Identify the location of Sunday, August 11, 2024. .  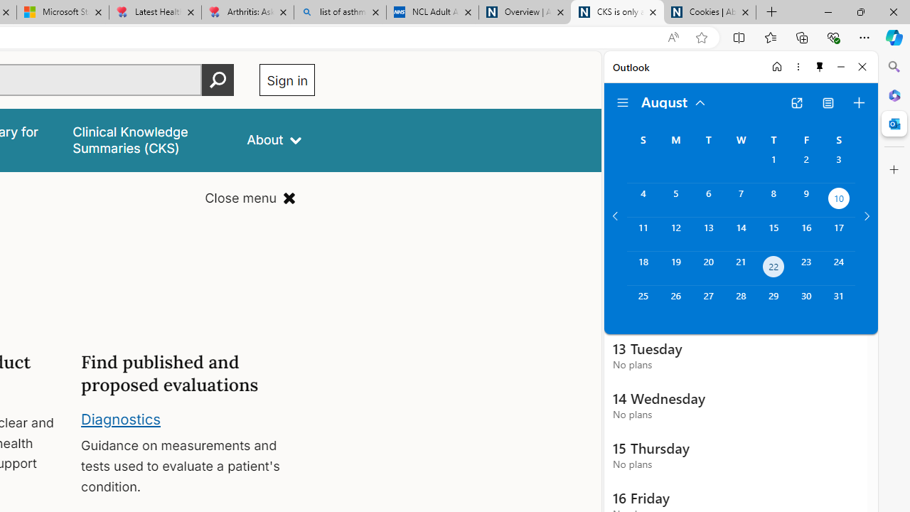
(643, 234).